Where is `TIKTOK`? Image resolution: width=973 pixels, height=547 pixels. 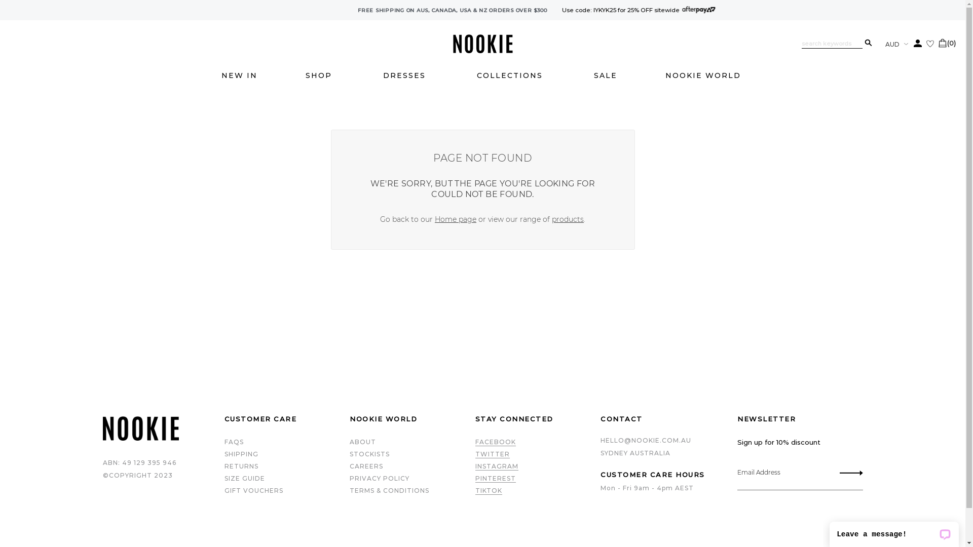
TIKTOK is located at coordinates (493, 491).